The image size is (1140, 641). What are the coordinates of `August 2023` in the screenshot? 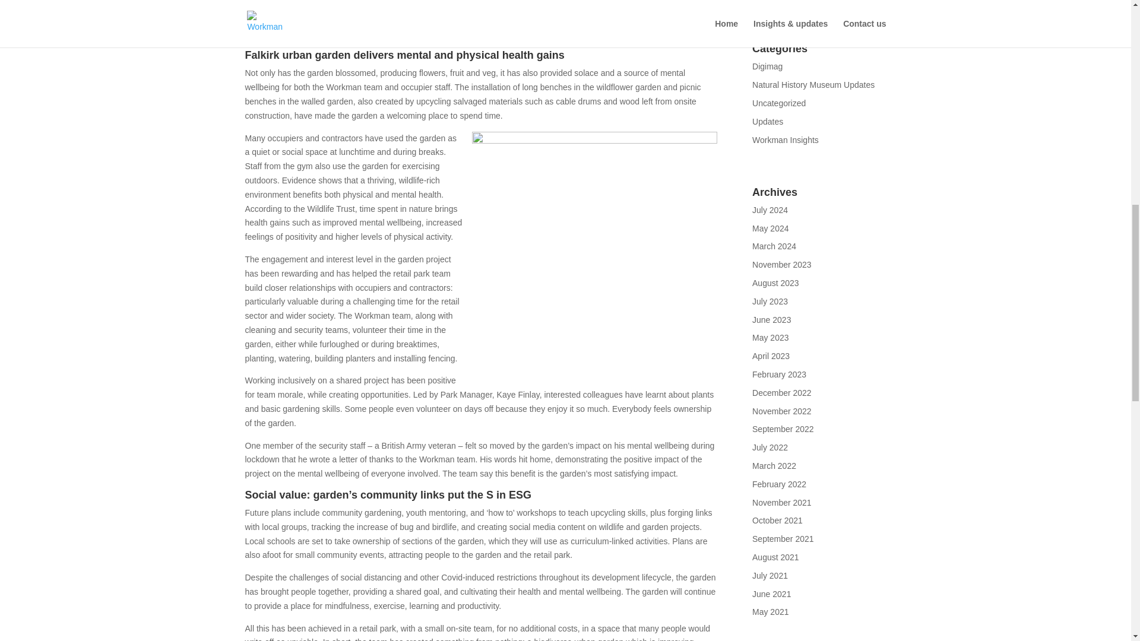 It's located at (775, 283).